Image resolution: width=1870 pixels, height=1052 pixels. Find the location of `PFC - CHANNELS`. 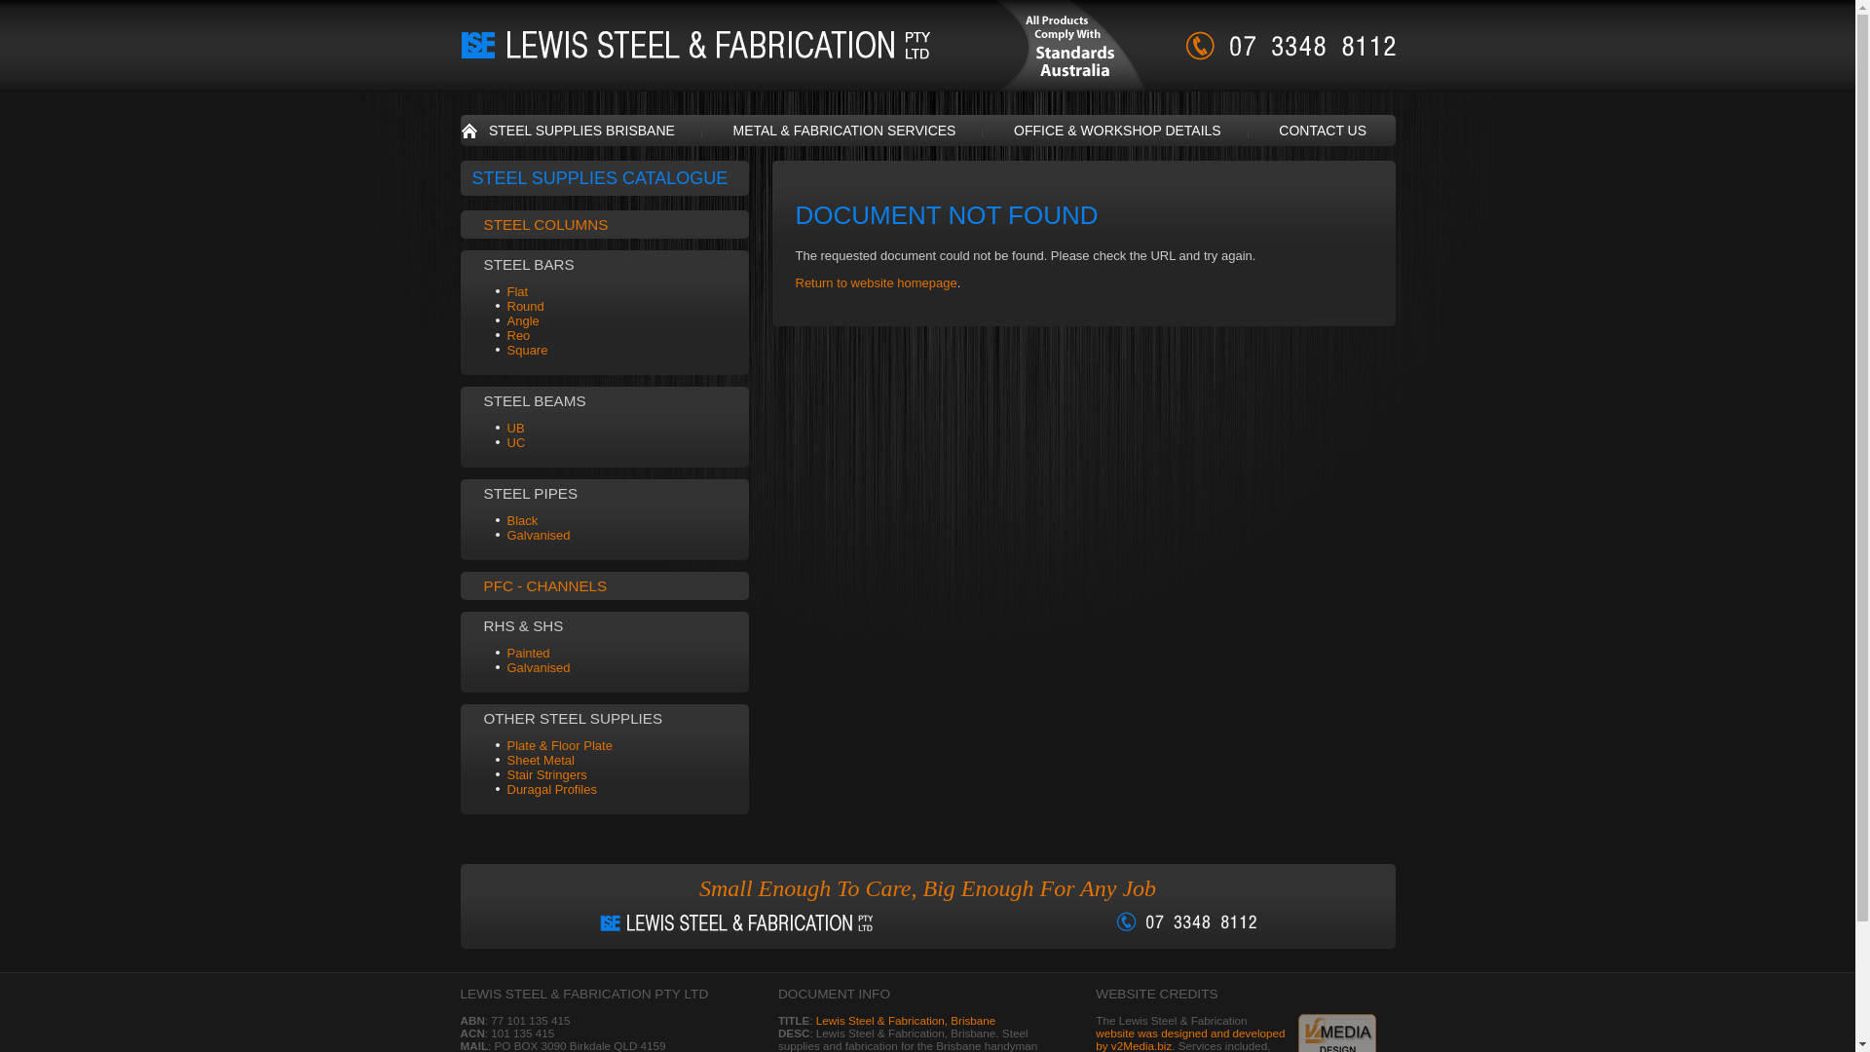

PFC - CHANNELS is located at coordinates (545, 586).